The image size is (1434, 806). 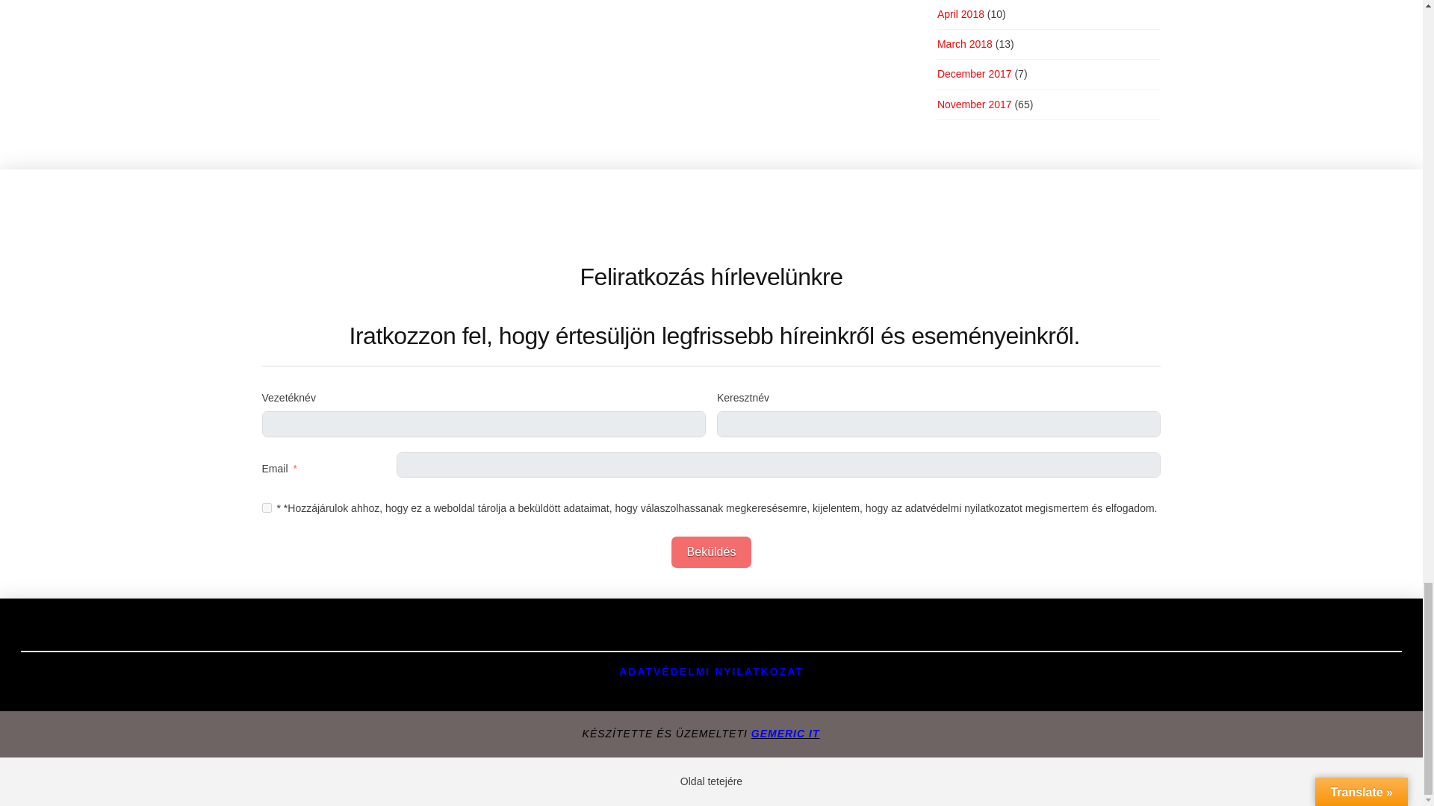 I want to click on on, so click(x=267, y=507).